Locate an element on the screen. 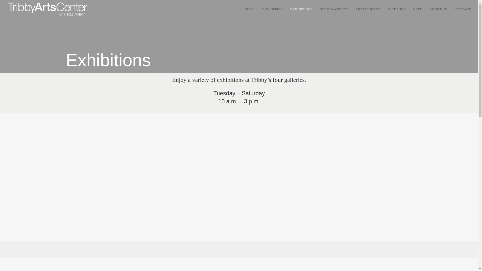 The image size is (482, 271). BOX OFFICE is located at coordinates (273, 9).